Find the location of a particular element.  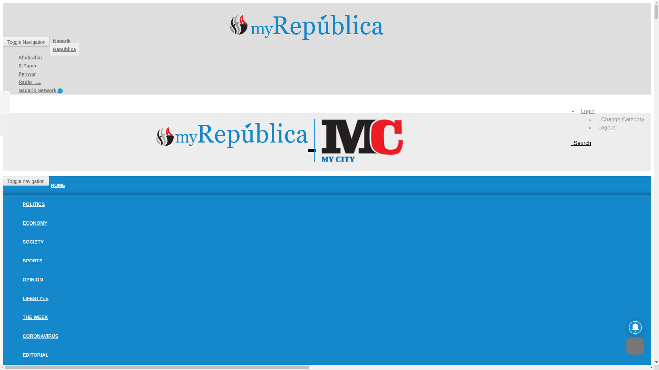

SPORTS is located at coordinates (32, 260).